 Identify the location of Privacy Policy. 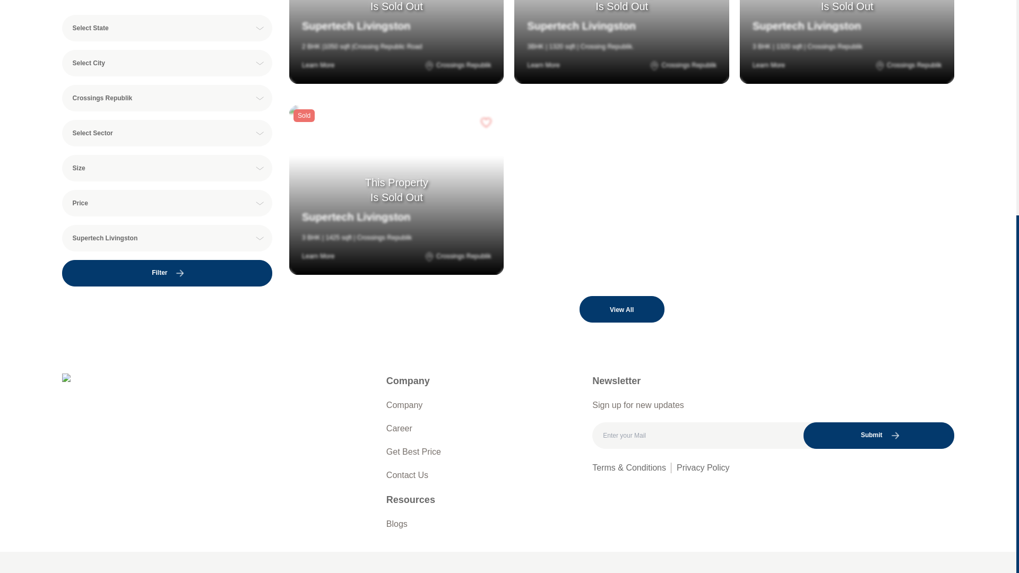
(703, 467).